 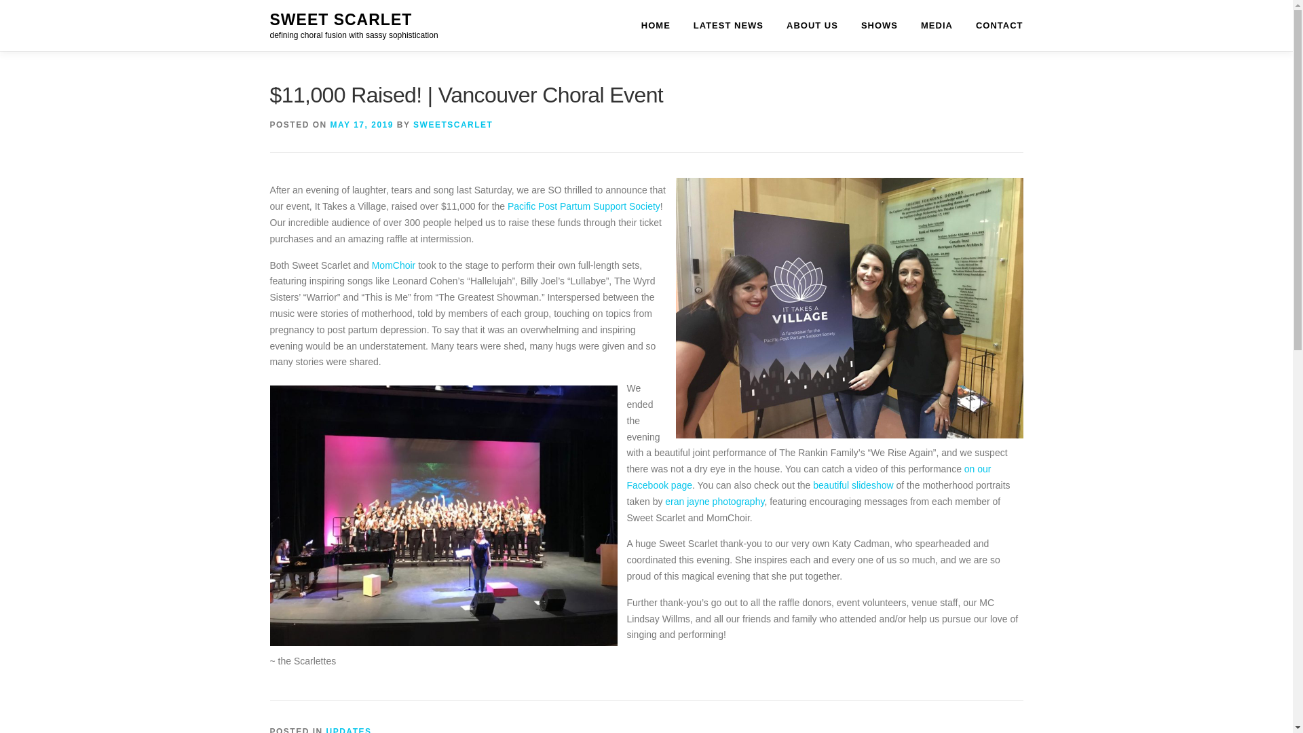 I want to click on UPDATES, so click(x=349, y=730).